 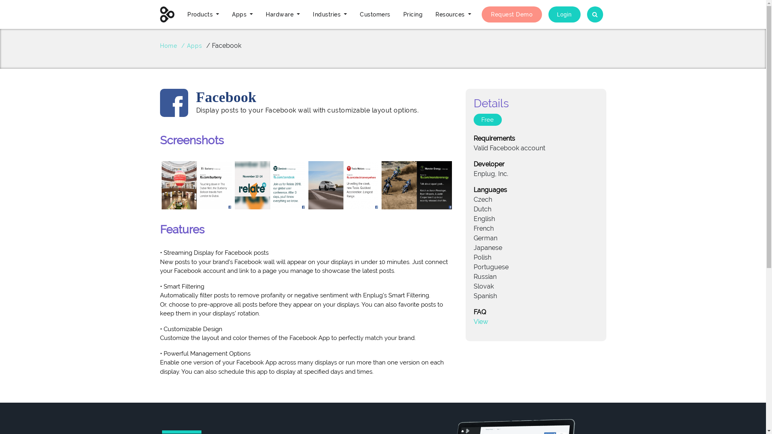 What do you see at coordinates (512, 14) in the screenshot?
I see `Request Demo` at bounding box center [512, 14].